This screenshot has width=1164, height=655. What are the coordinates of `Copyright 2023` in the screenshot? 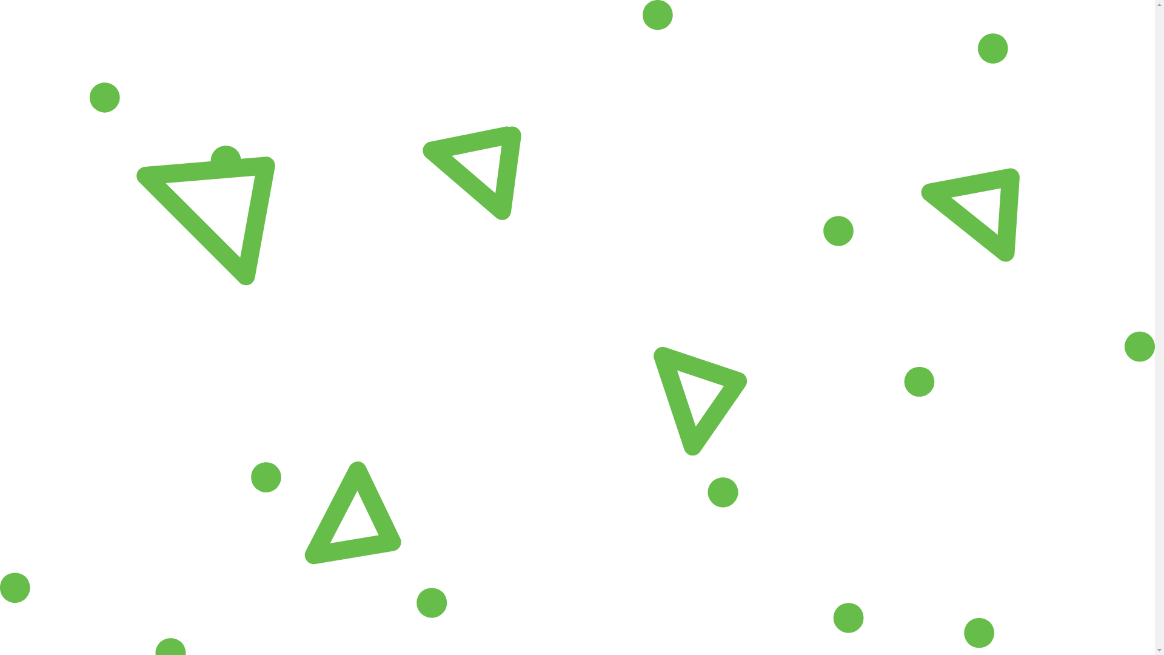 It's located at (992, 633).